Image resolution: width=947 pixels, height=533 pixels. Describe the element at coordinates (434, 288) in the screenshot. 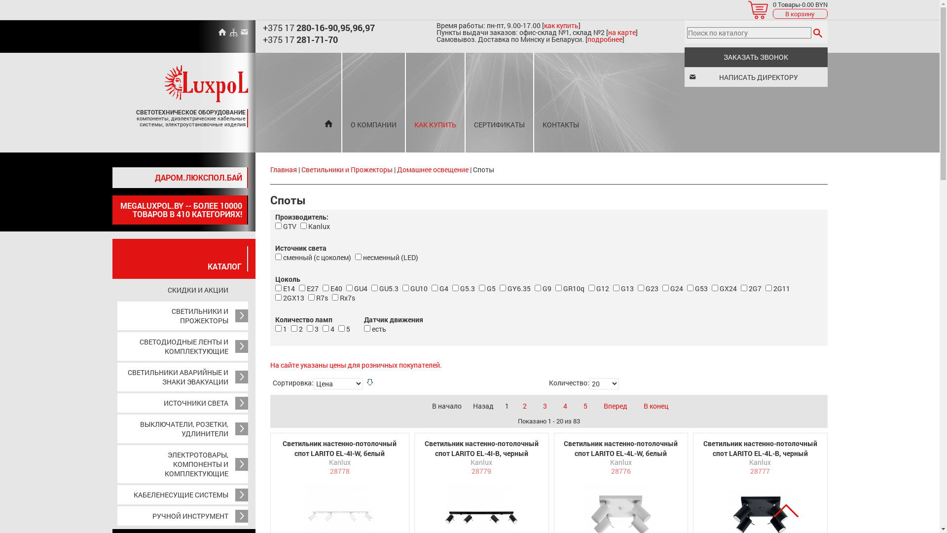

I see `21` at that location.